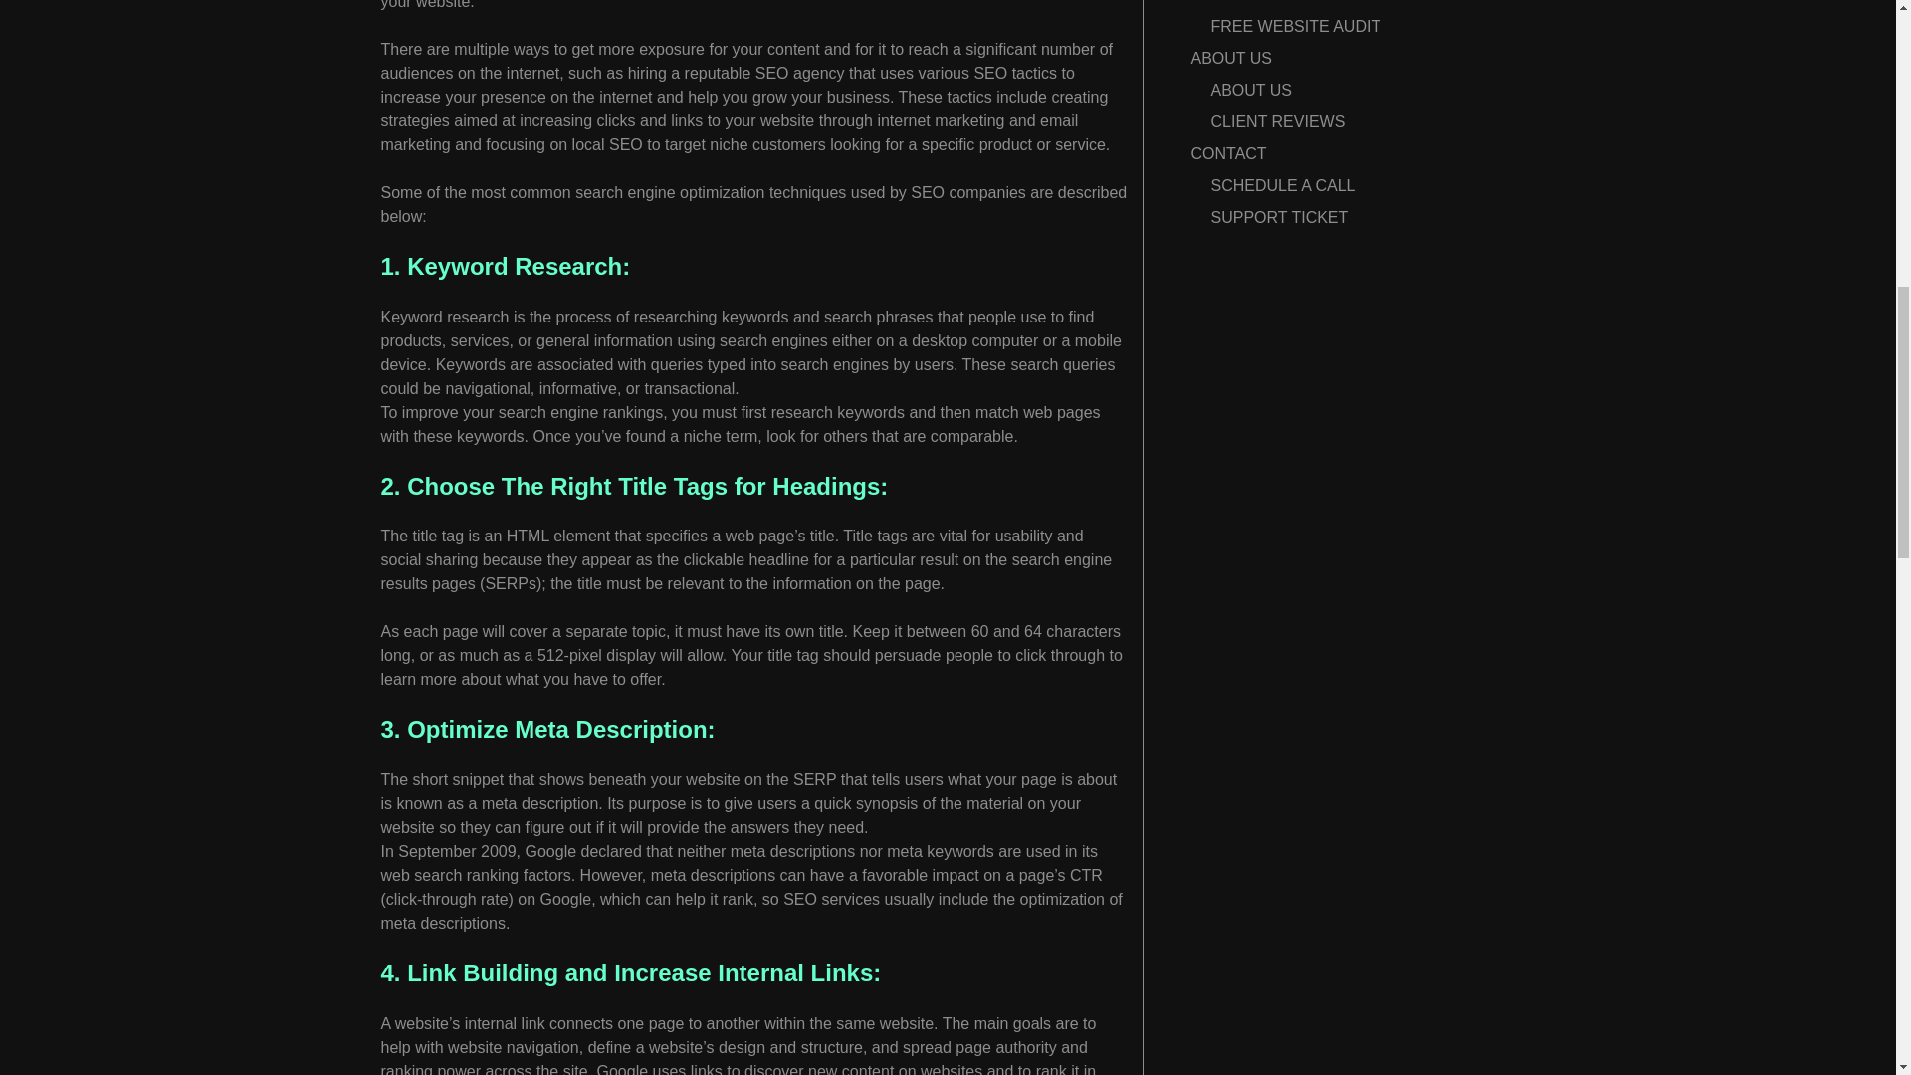 The image size is (1911, 1075). I want to click on CLIENT REVIEWS, so click(1277, 121).